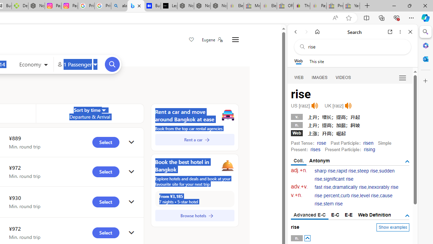 This screenshot has width=433, height=244. Describe the element at coordinates (299, 161) in the screenshot. I see `Coll.` at that location.